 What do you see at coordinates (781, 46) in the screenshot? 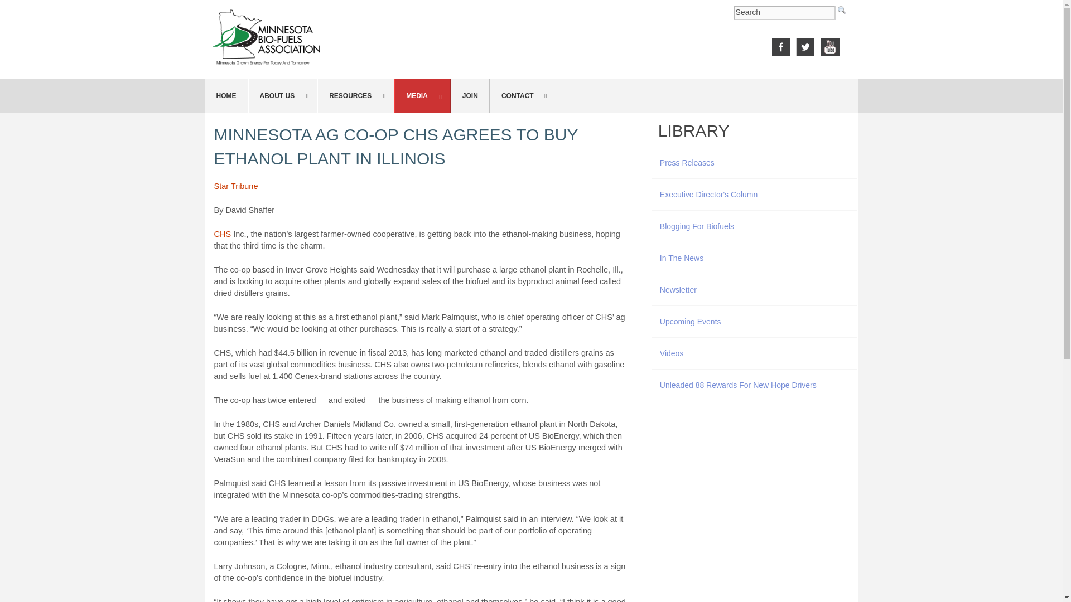
I see `Follow MN Bio-Fuels Association on Facebook!` at bounding box center [781, 46].